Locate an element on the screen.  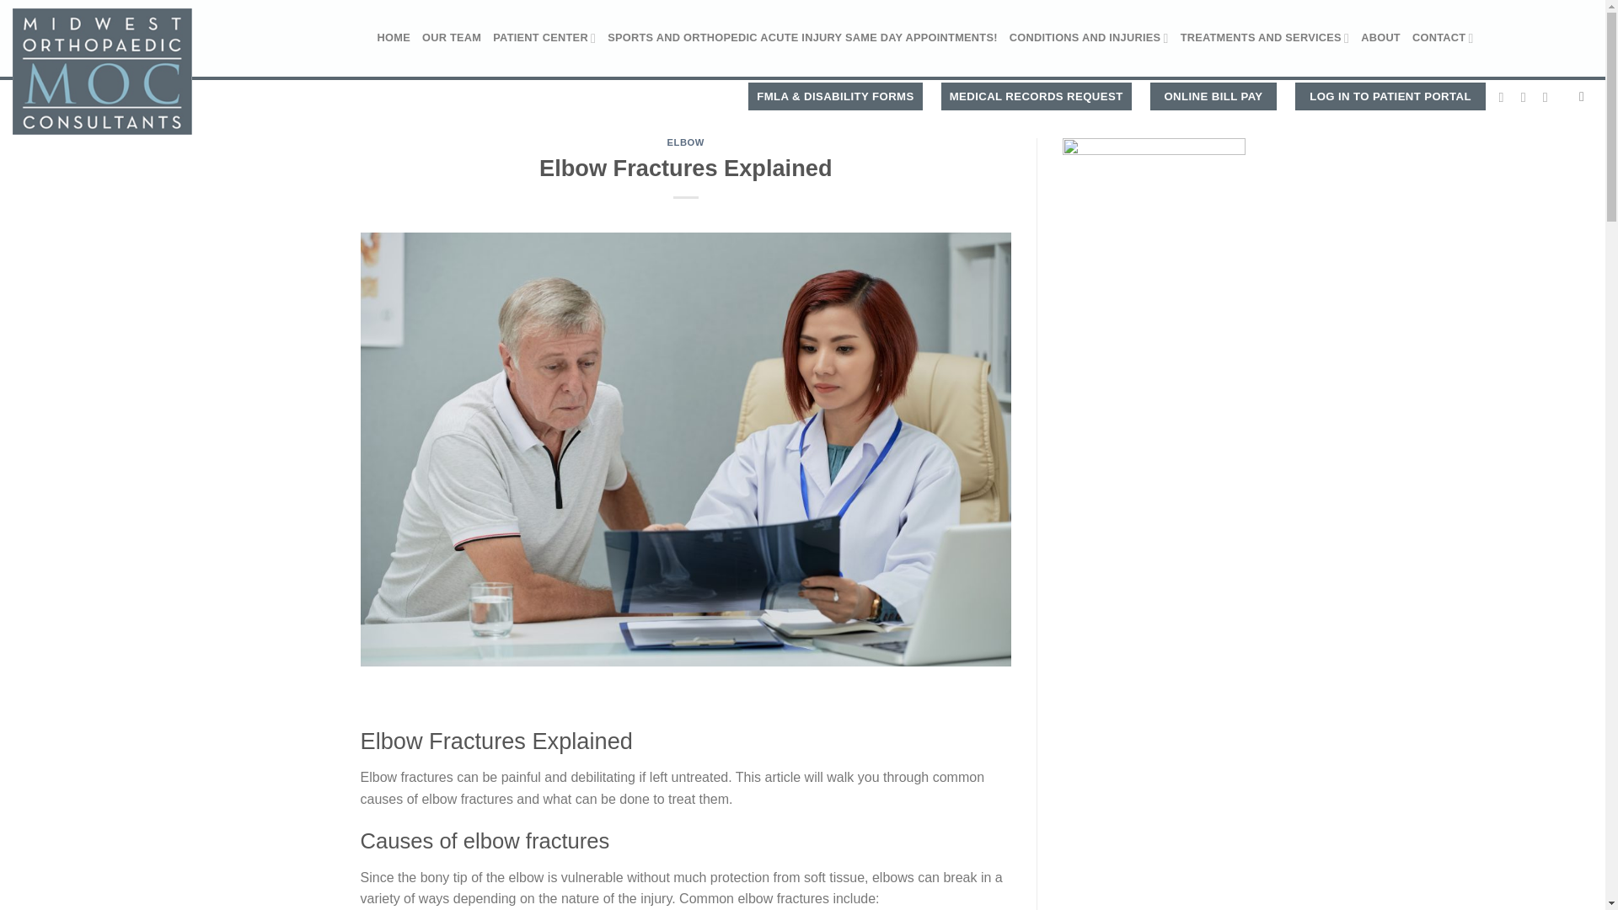
HOME is located at coordinates (394, 37).